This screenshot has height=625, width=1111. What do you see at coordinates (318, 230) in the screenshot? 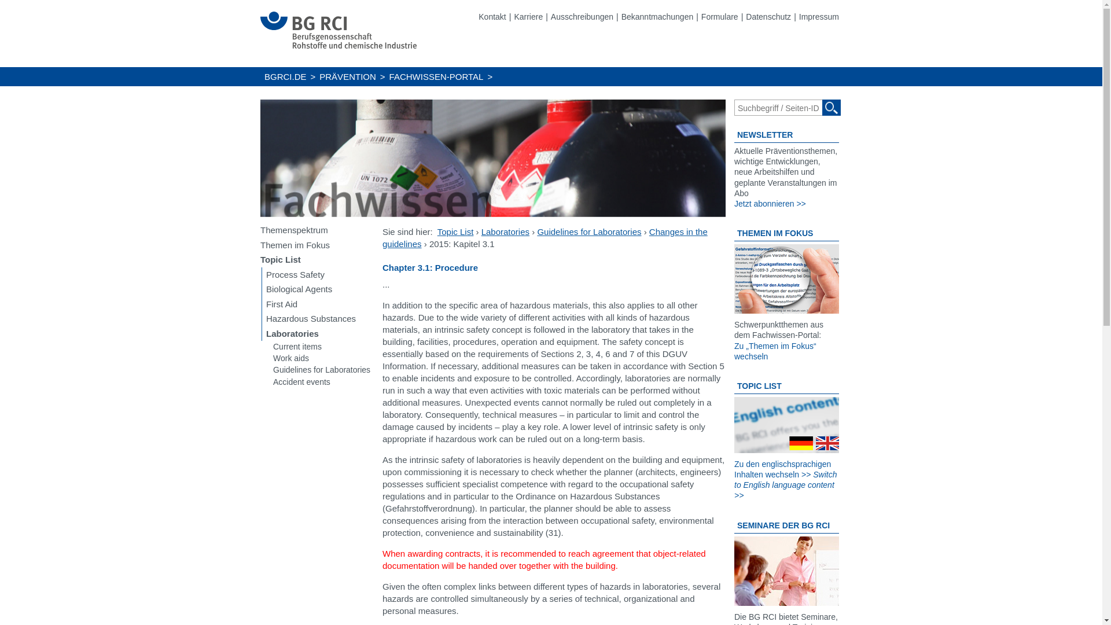
I see `Themenspektrum` at bounding box center [318, 230].